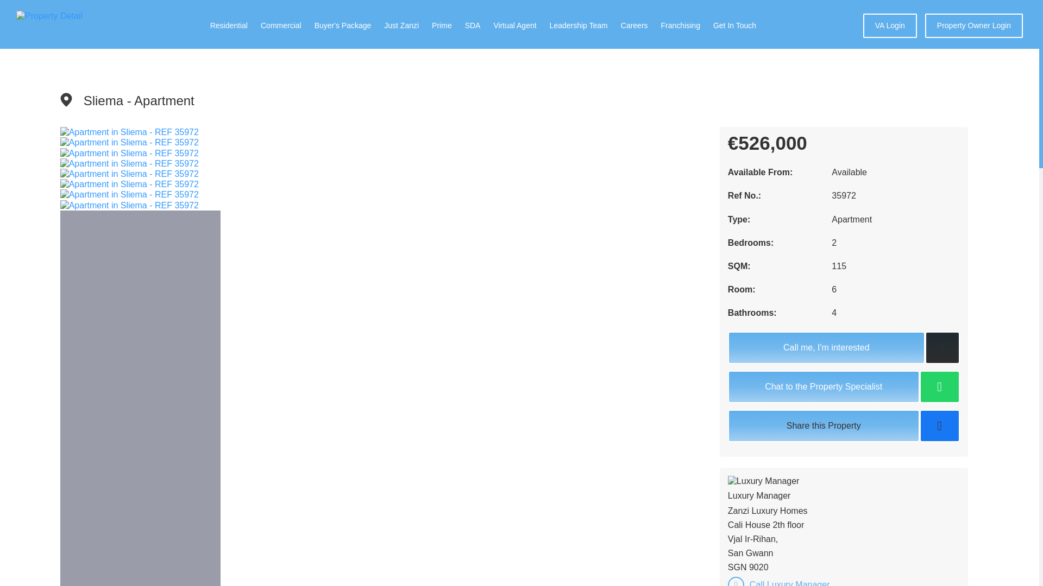 The width and height of the screenshot is (1043, 586). What do you see at coordinates (229, 25) in the screenshot?
I see `Residential` at bounding box center [229, 25].